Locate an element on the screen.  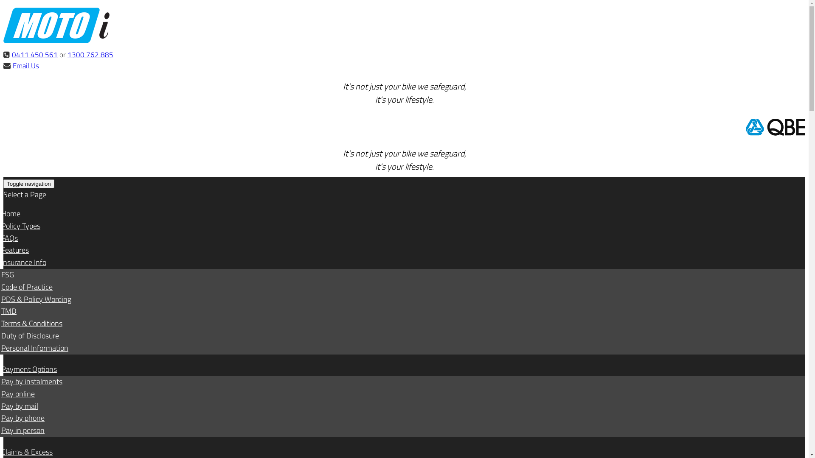
1300 762 885 is located at coordinates (90, 55).